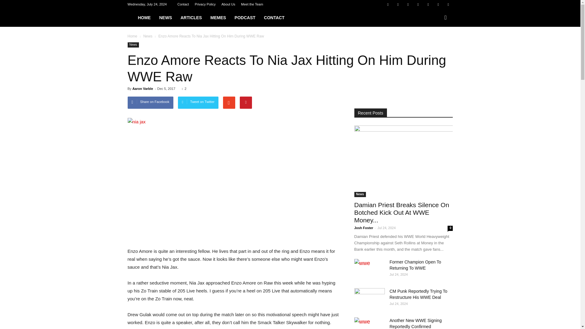 Image resolution: width=585 pixels, height=329 pixels. What do you see at coordinates (388, 4) in the screenshot?
I see `Facebook` at bounding box center [388, 4].